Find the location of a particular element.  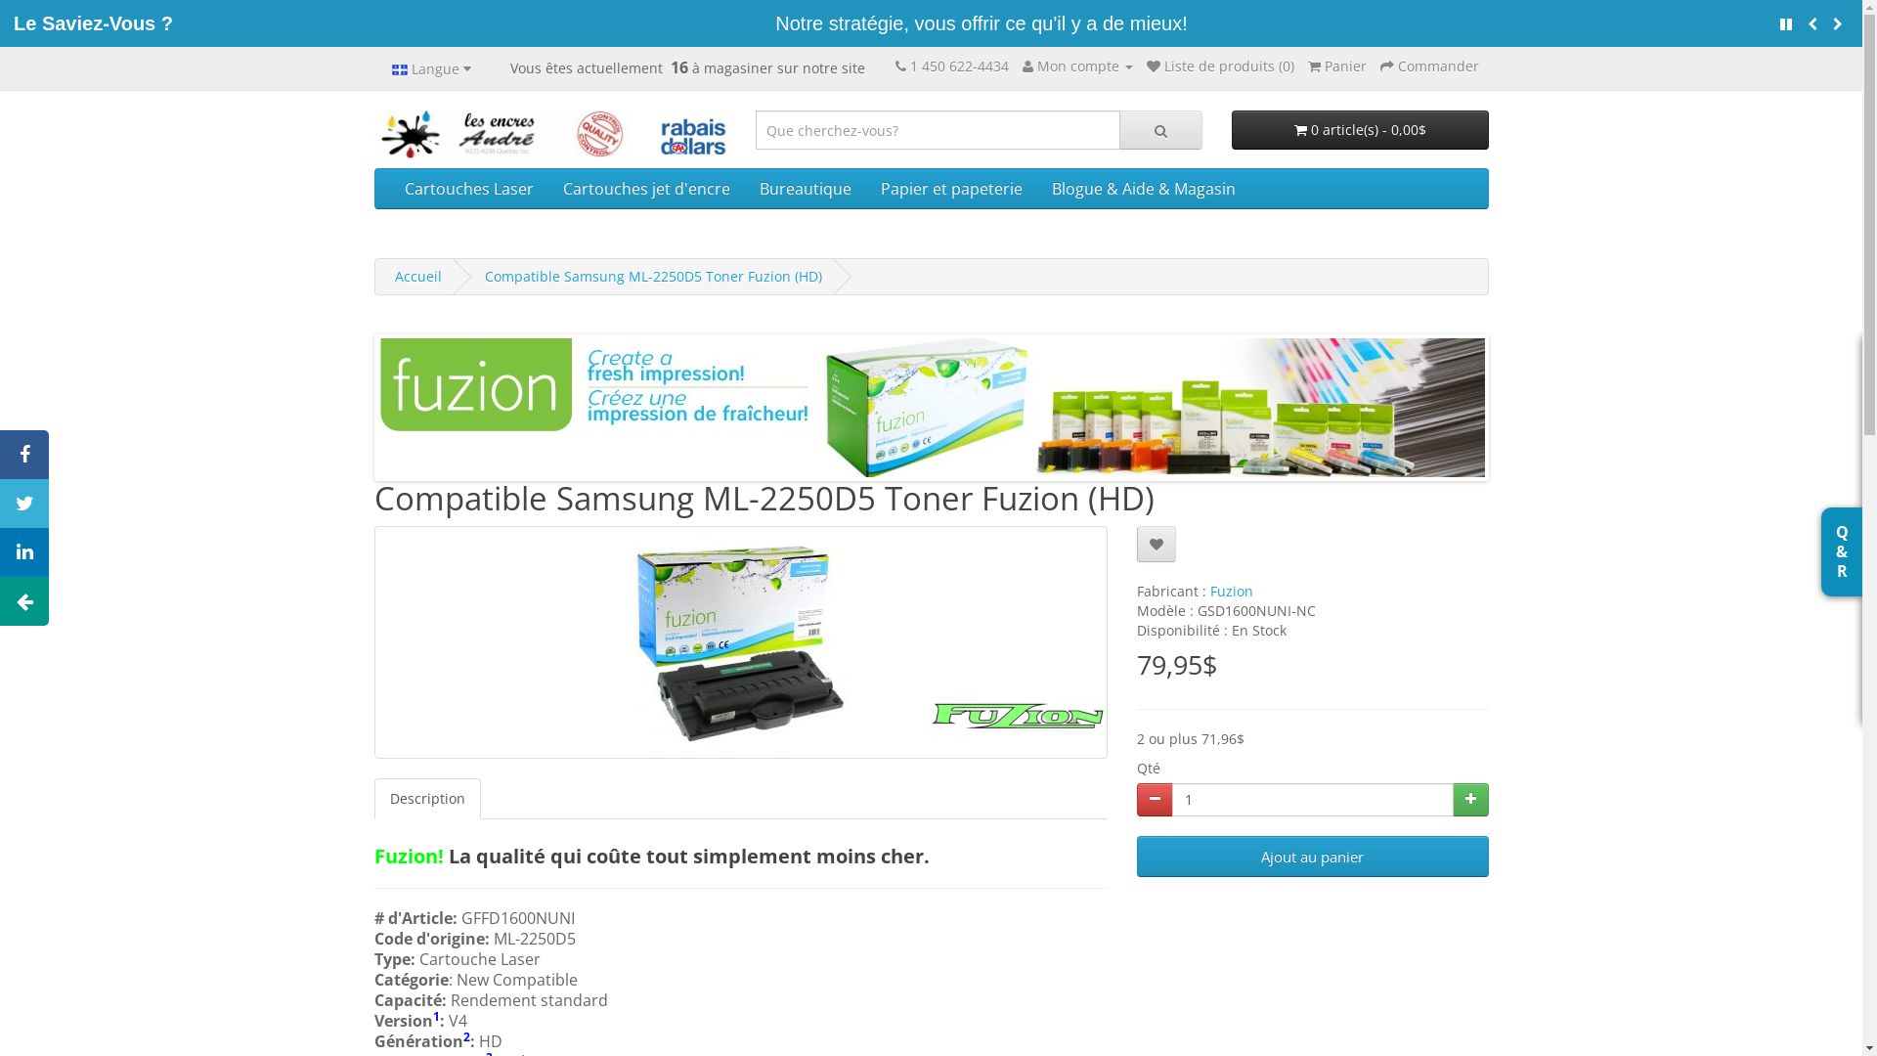

Cartouches Laser is located at coordinates (468, 189).